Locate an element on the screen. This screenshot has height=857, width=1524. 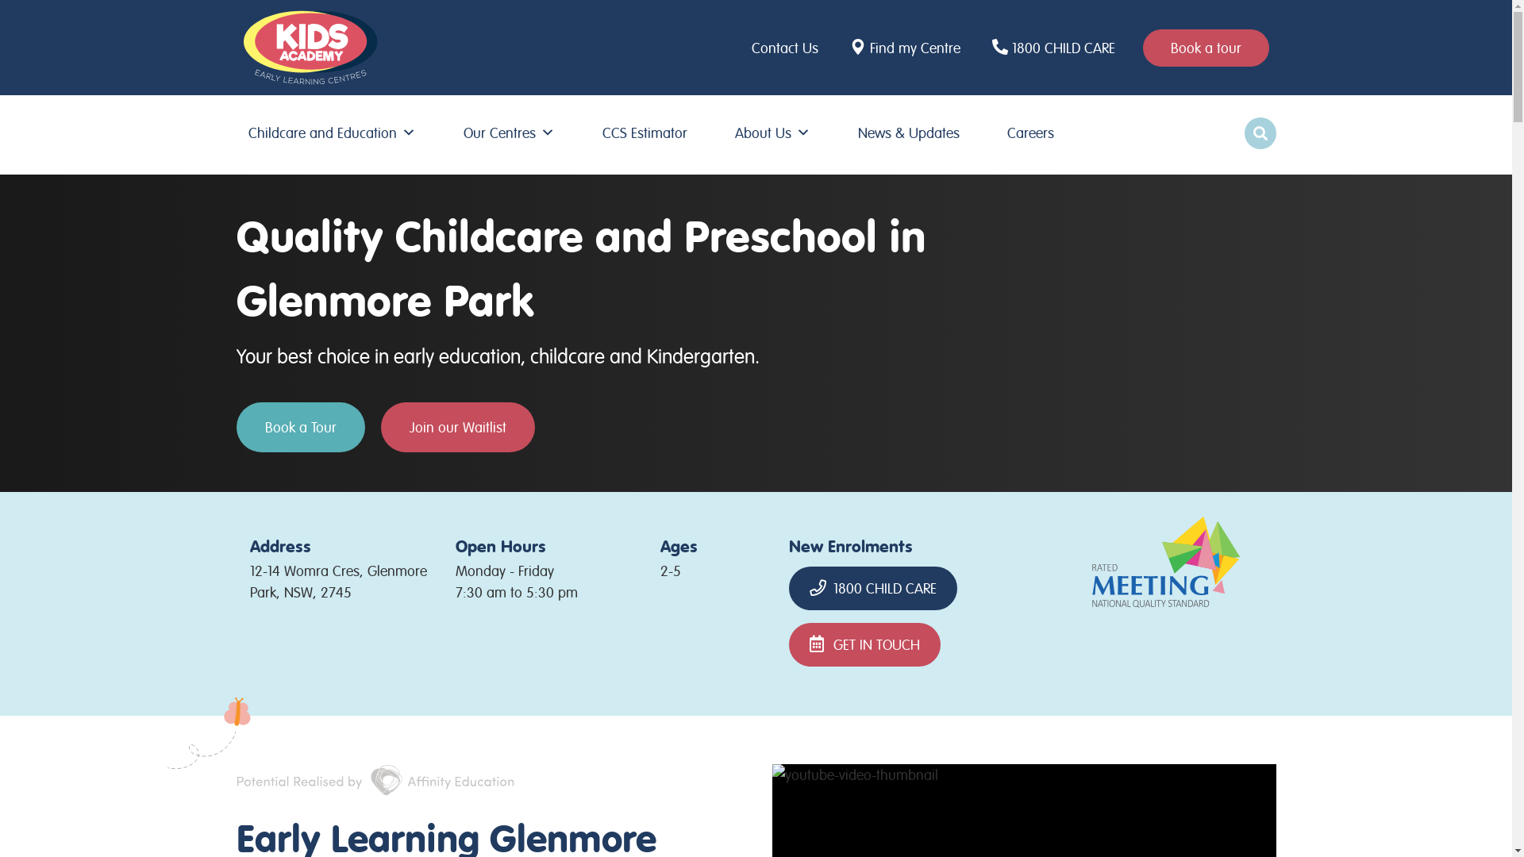
Join our Waitlist is located at coordinates (458, 427).